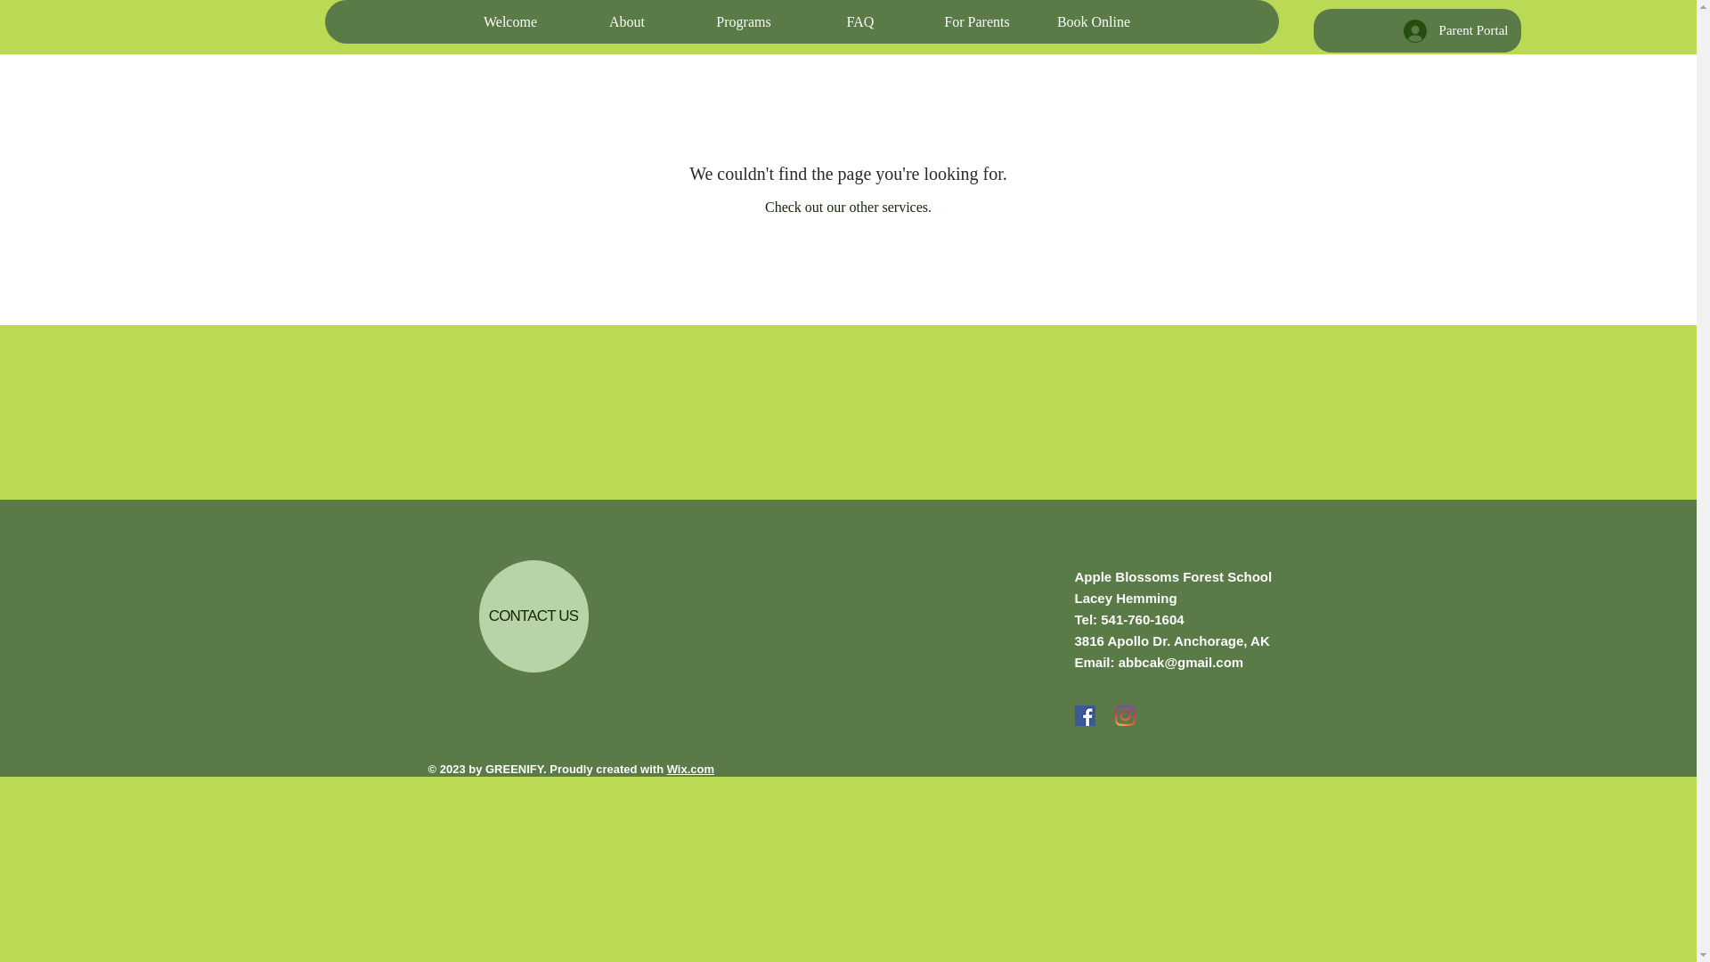 Image resolution: width=1710 pixels, height=962 pixels. What do you see at coordinates (509, 21) in the screenshot?
I see `Welcome` at bounding box center [509, 21].